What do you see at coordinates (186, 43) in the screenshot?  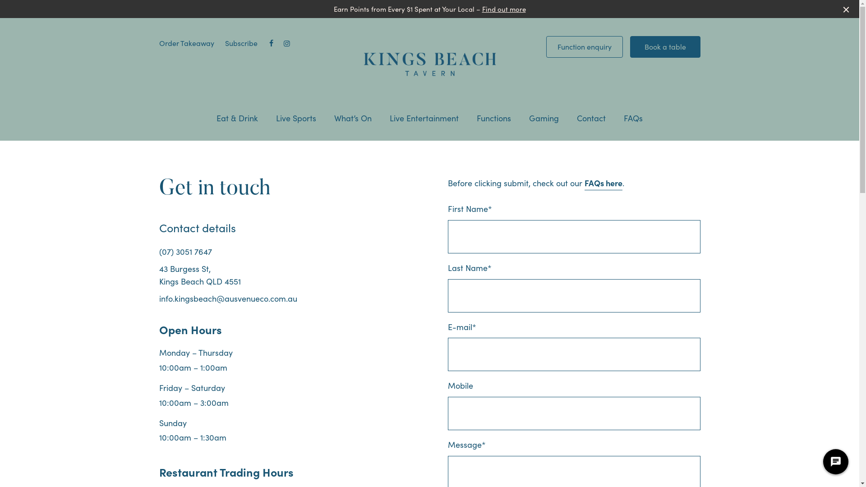 I see `Order Takeaway` at bounding box center [186, 43].